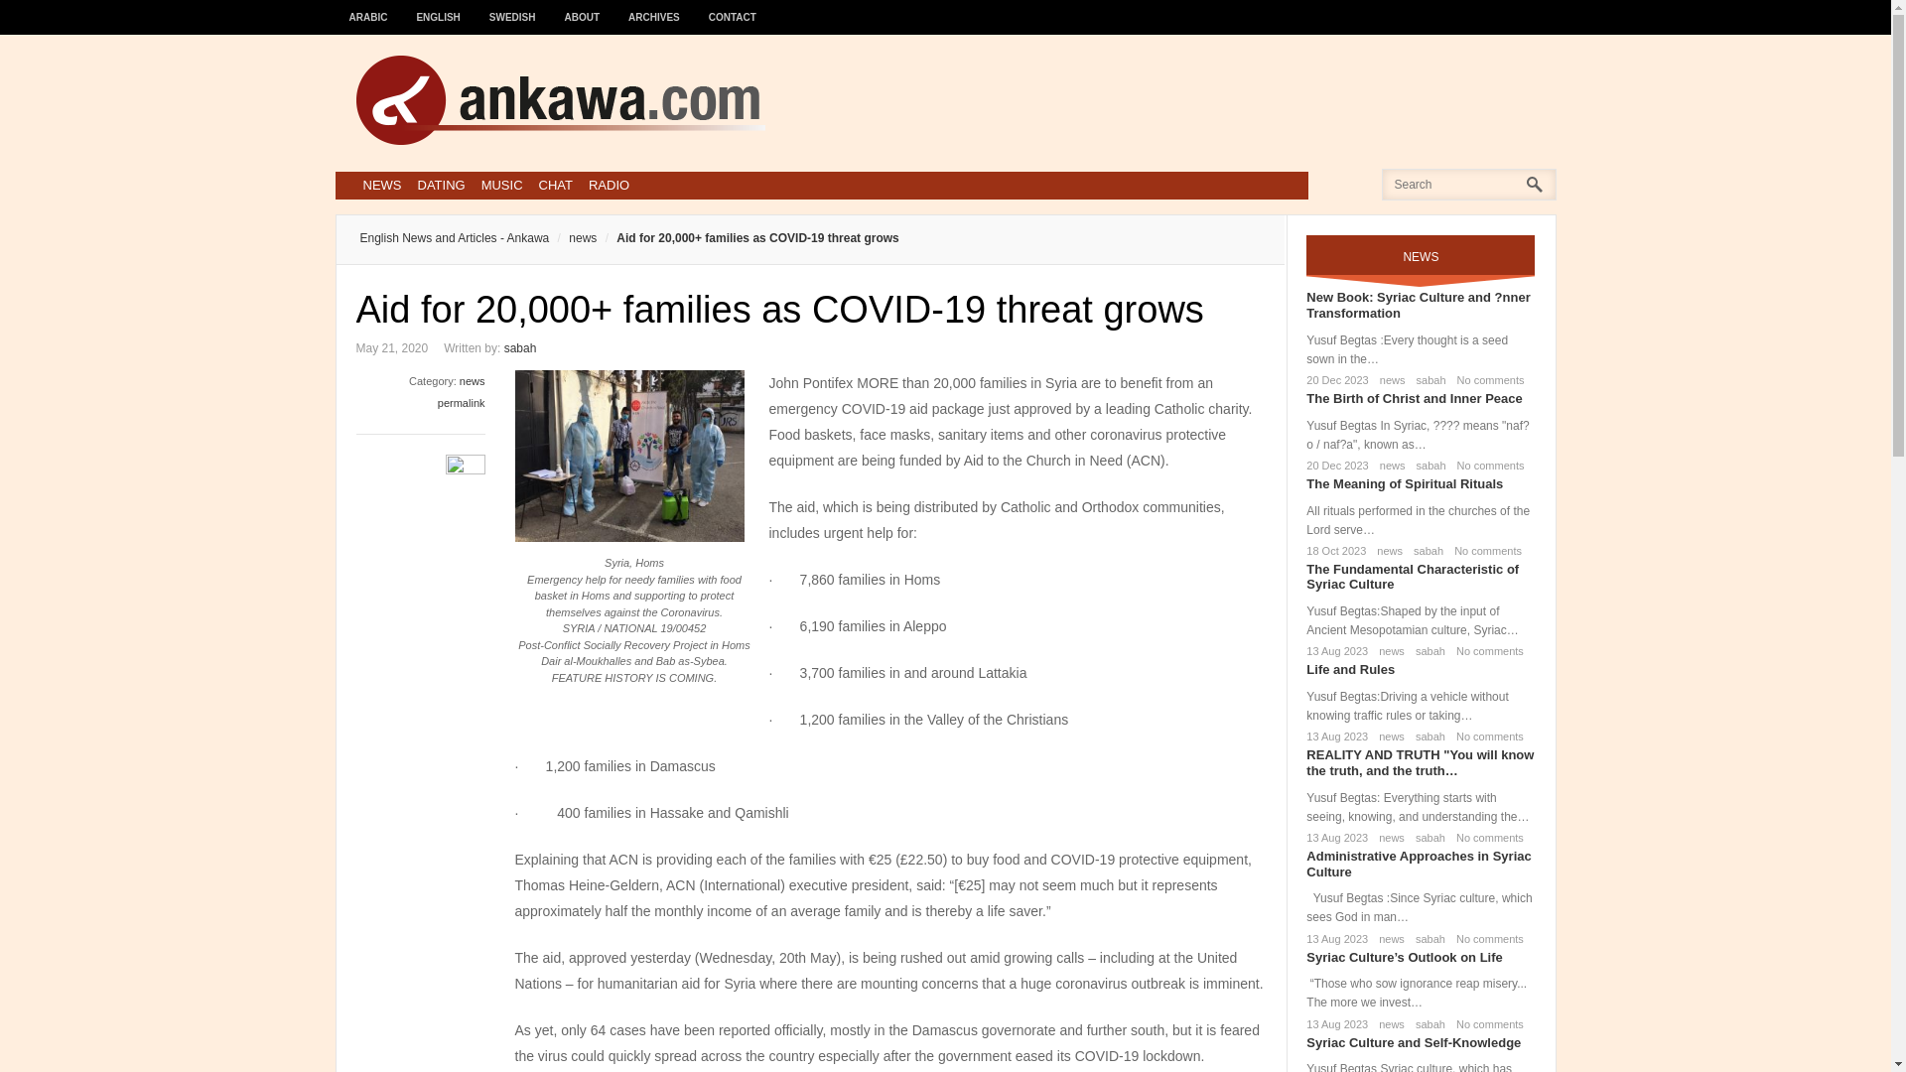  Describe the element at coordinates (1414, 399) in the screenshot. I see `The Birth of Christ and Inner Peace` at that location.